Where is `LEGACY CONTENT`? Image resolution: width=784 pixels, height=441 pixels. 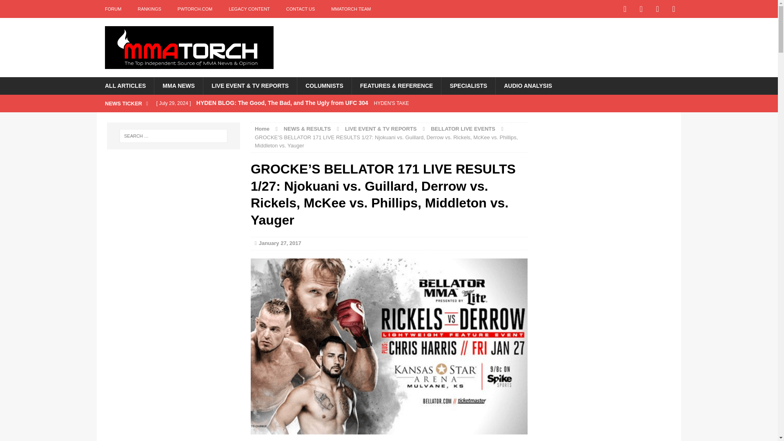 LEGACY CONTENT is located at coordinates (249, 9).